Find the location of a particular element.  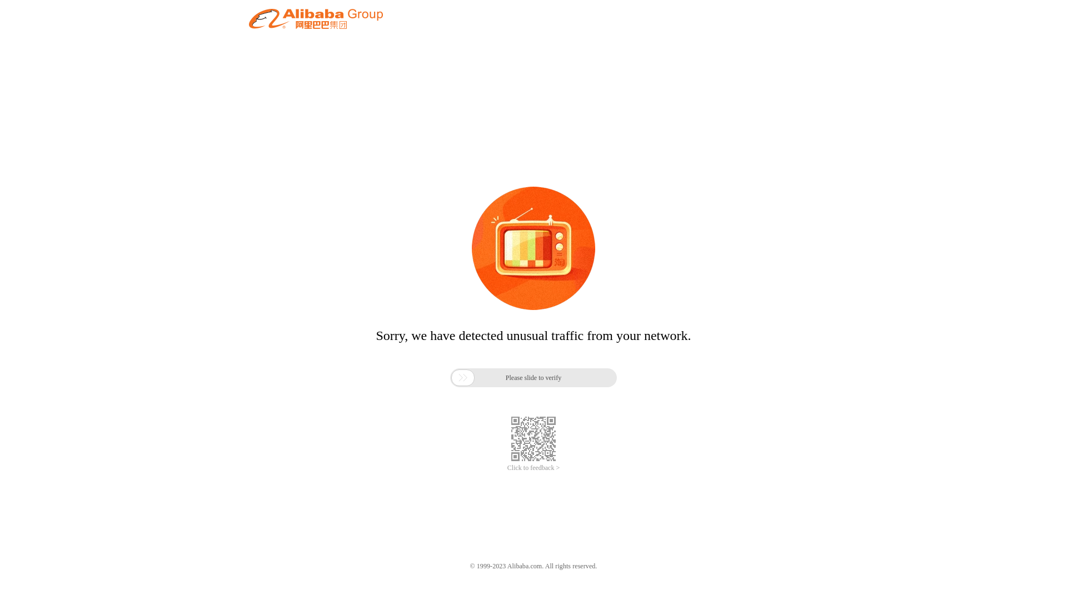

Click to feedback > is located at coordinates (533, 468).